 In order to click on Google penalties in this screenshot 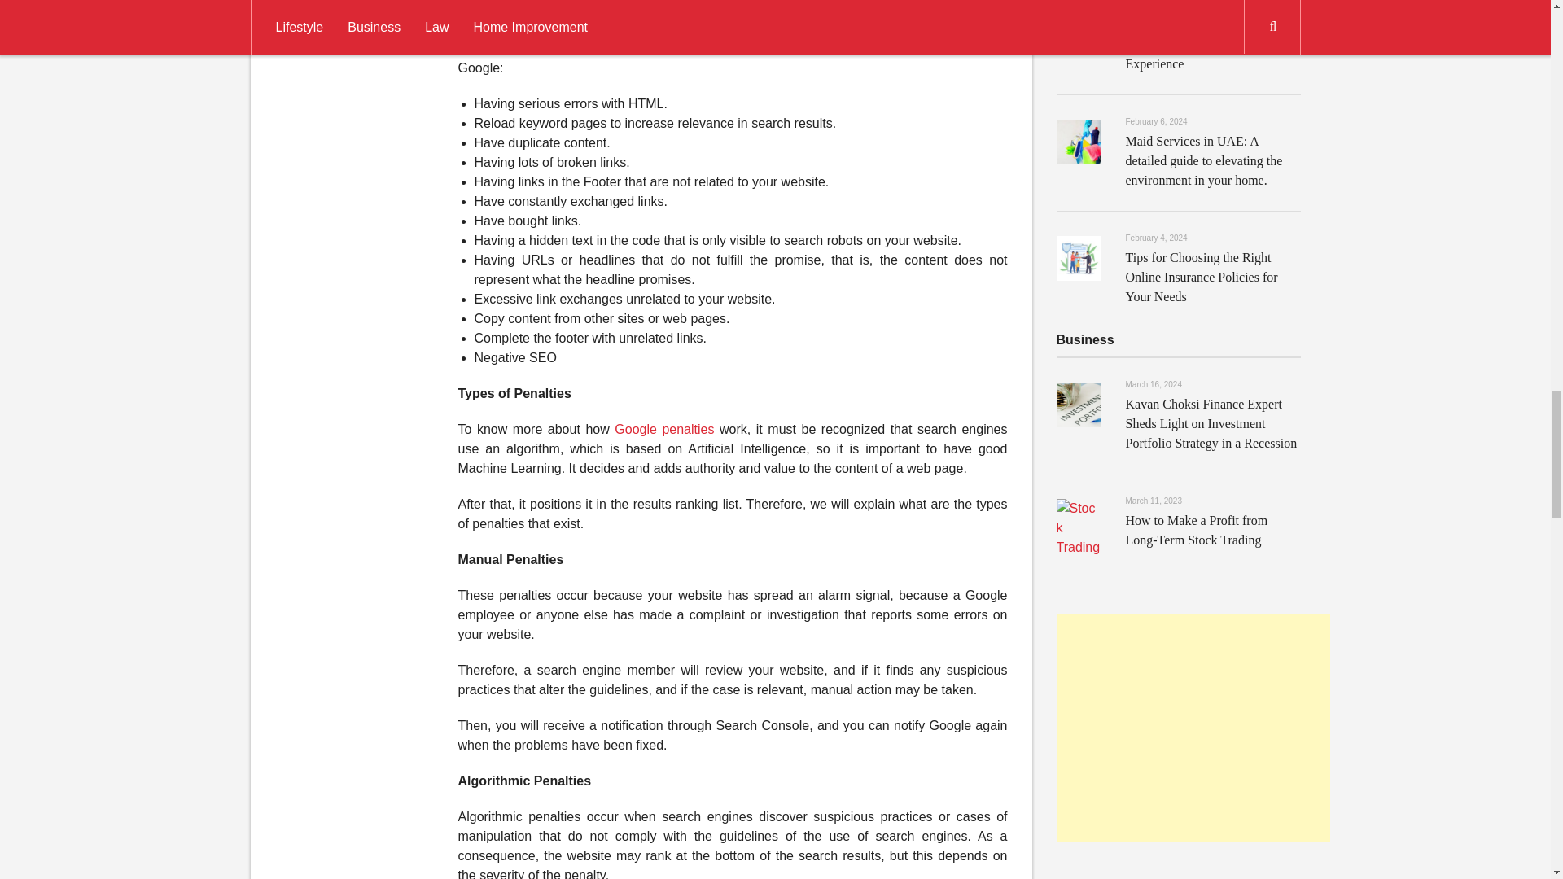, I will do `click(664, 429)`.